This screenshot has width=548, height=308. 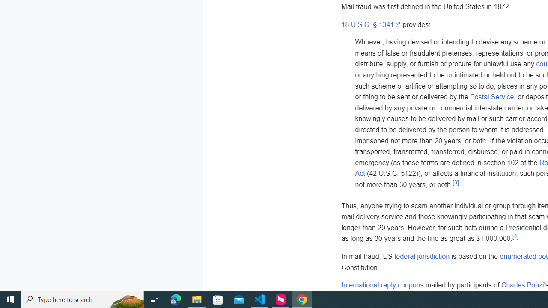 What do you see at coordinates (523, 285) in the screenshot?
I see `Charles Ponzi` at bounding box center [523, 285].